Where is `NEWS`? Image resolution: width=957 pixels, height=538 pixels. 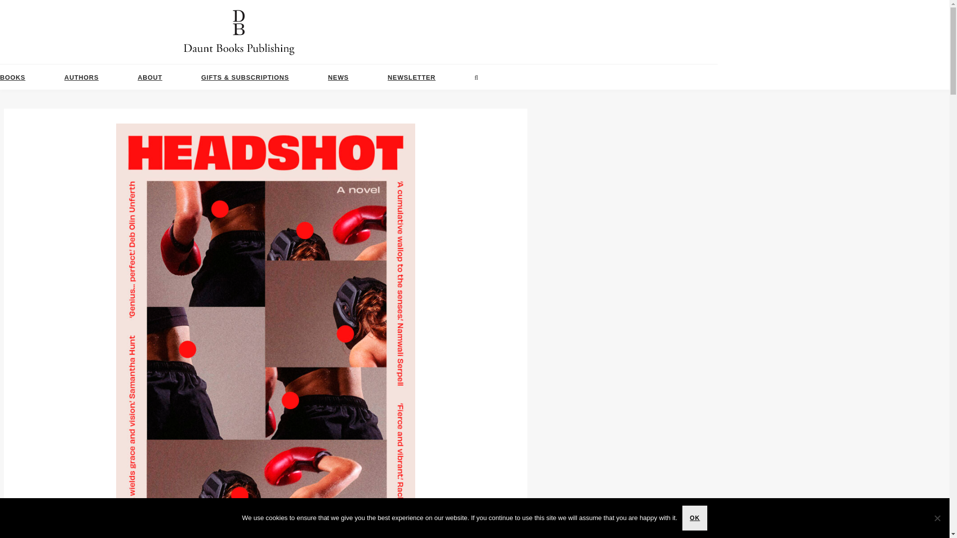
NEWS is located at coordinates (338, 77).